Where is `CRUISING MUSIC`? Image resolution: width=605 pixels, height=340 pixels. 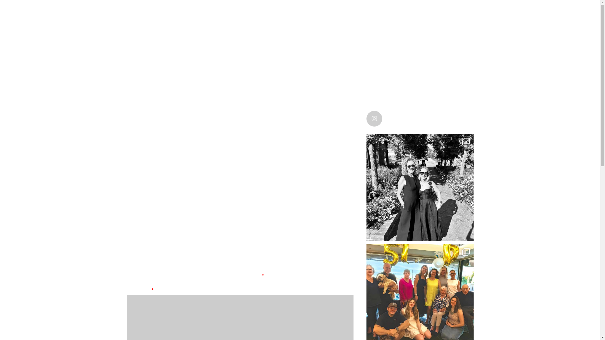
CRUISING MUSIC is located at coordinates (153, 127).